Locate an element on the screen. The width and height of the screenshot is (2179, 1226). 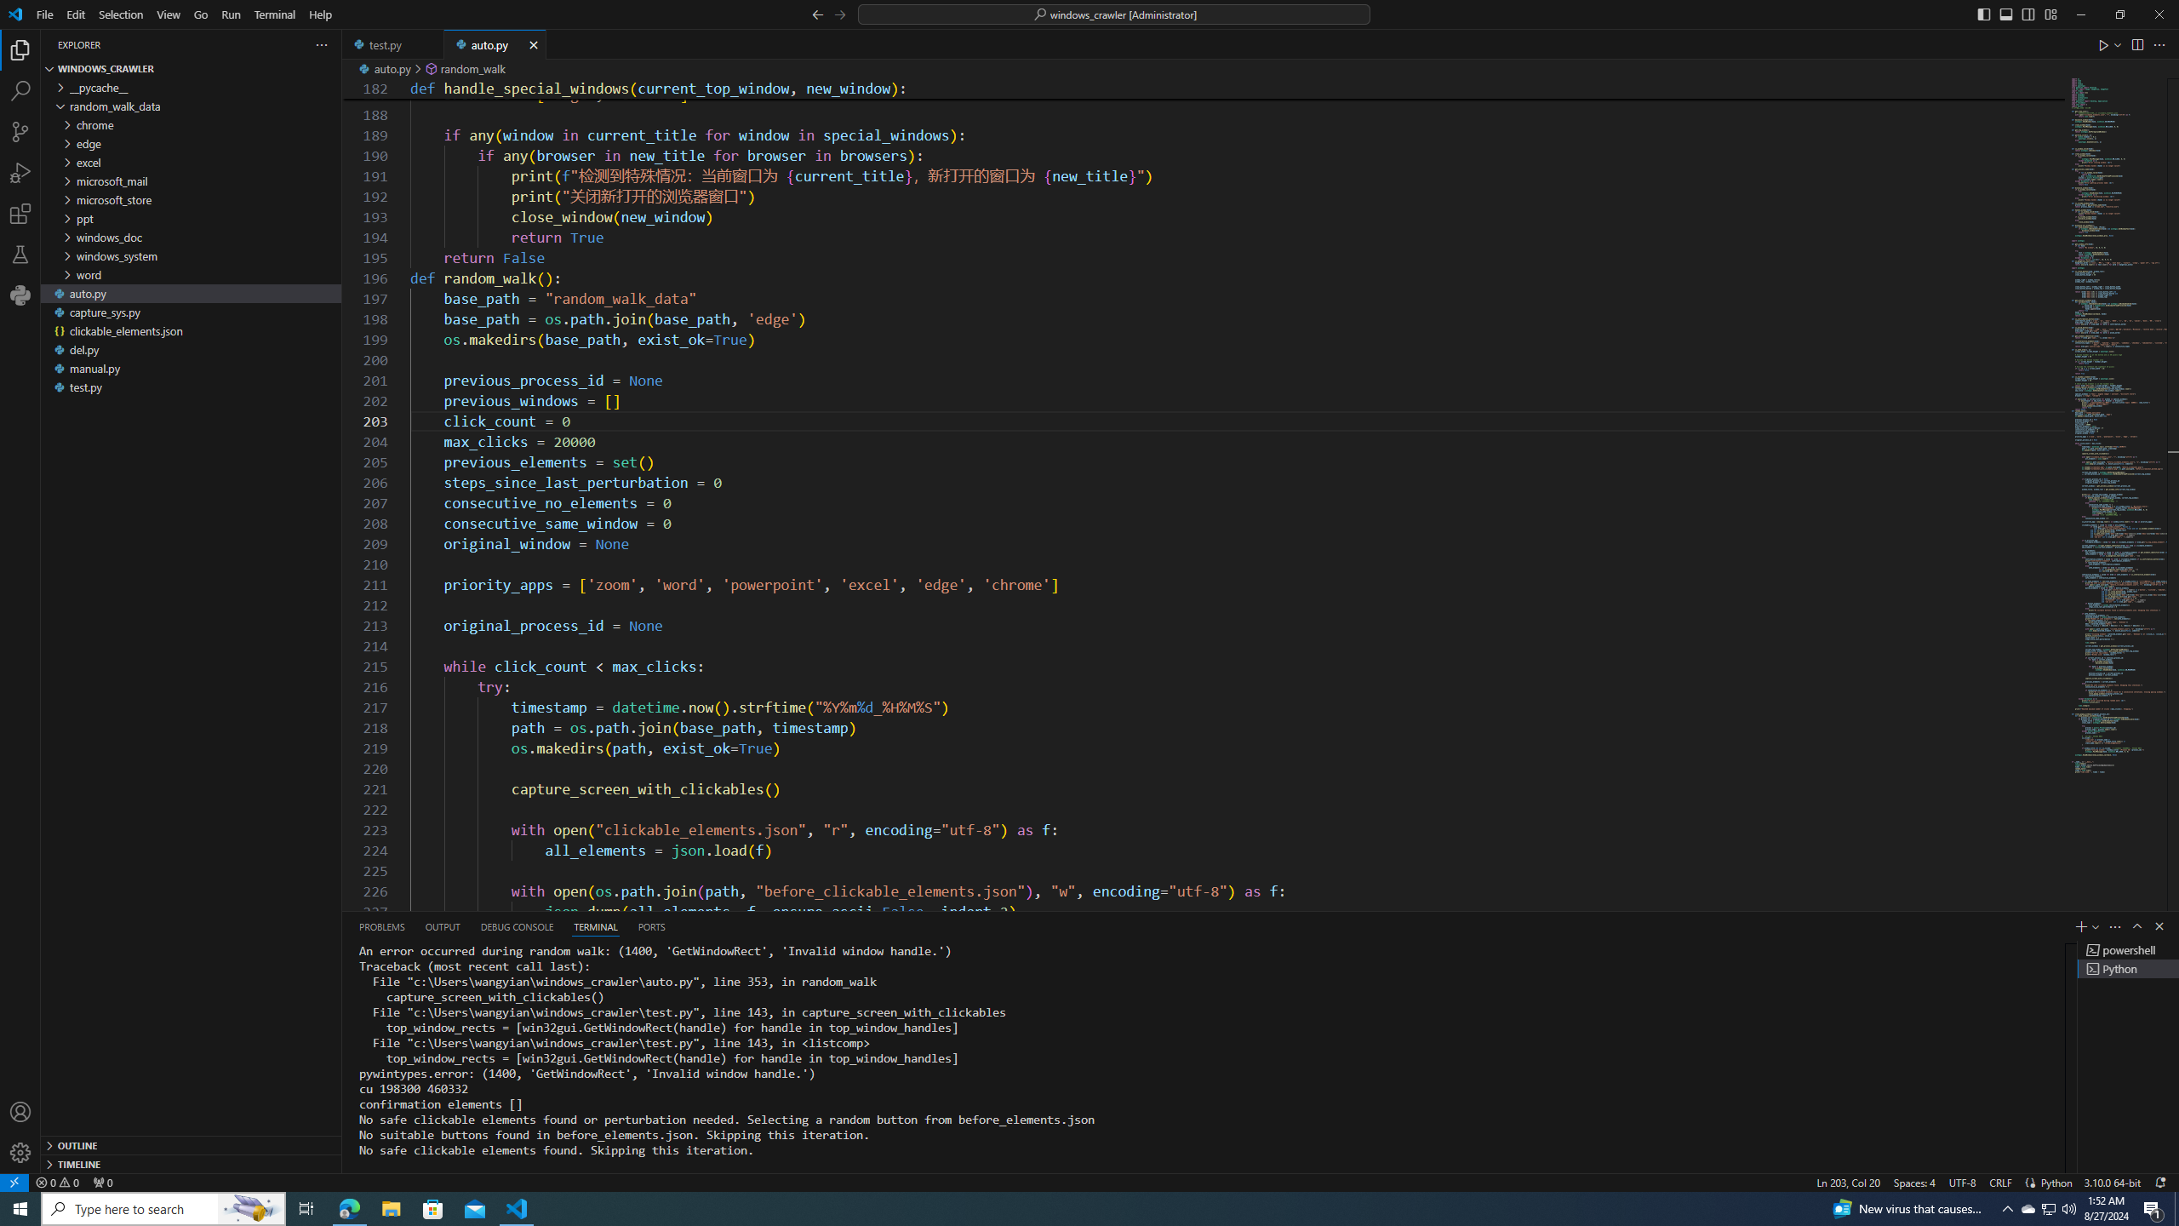
CRLF is located at coordinates (2000, 1182).